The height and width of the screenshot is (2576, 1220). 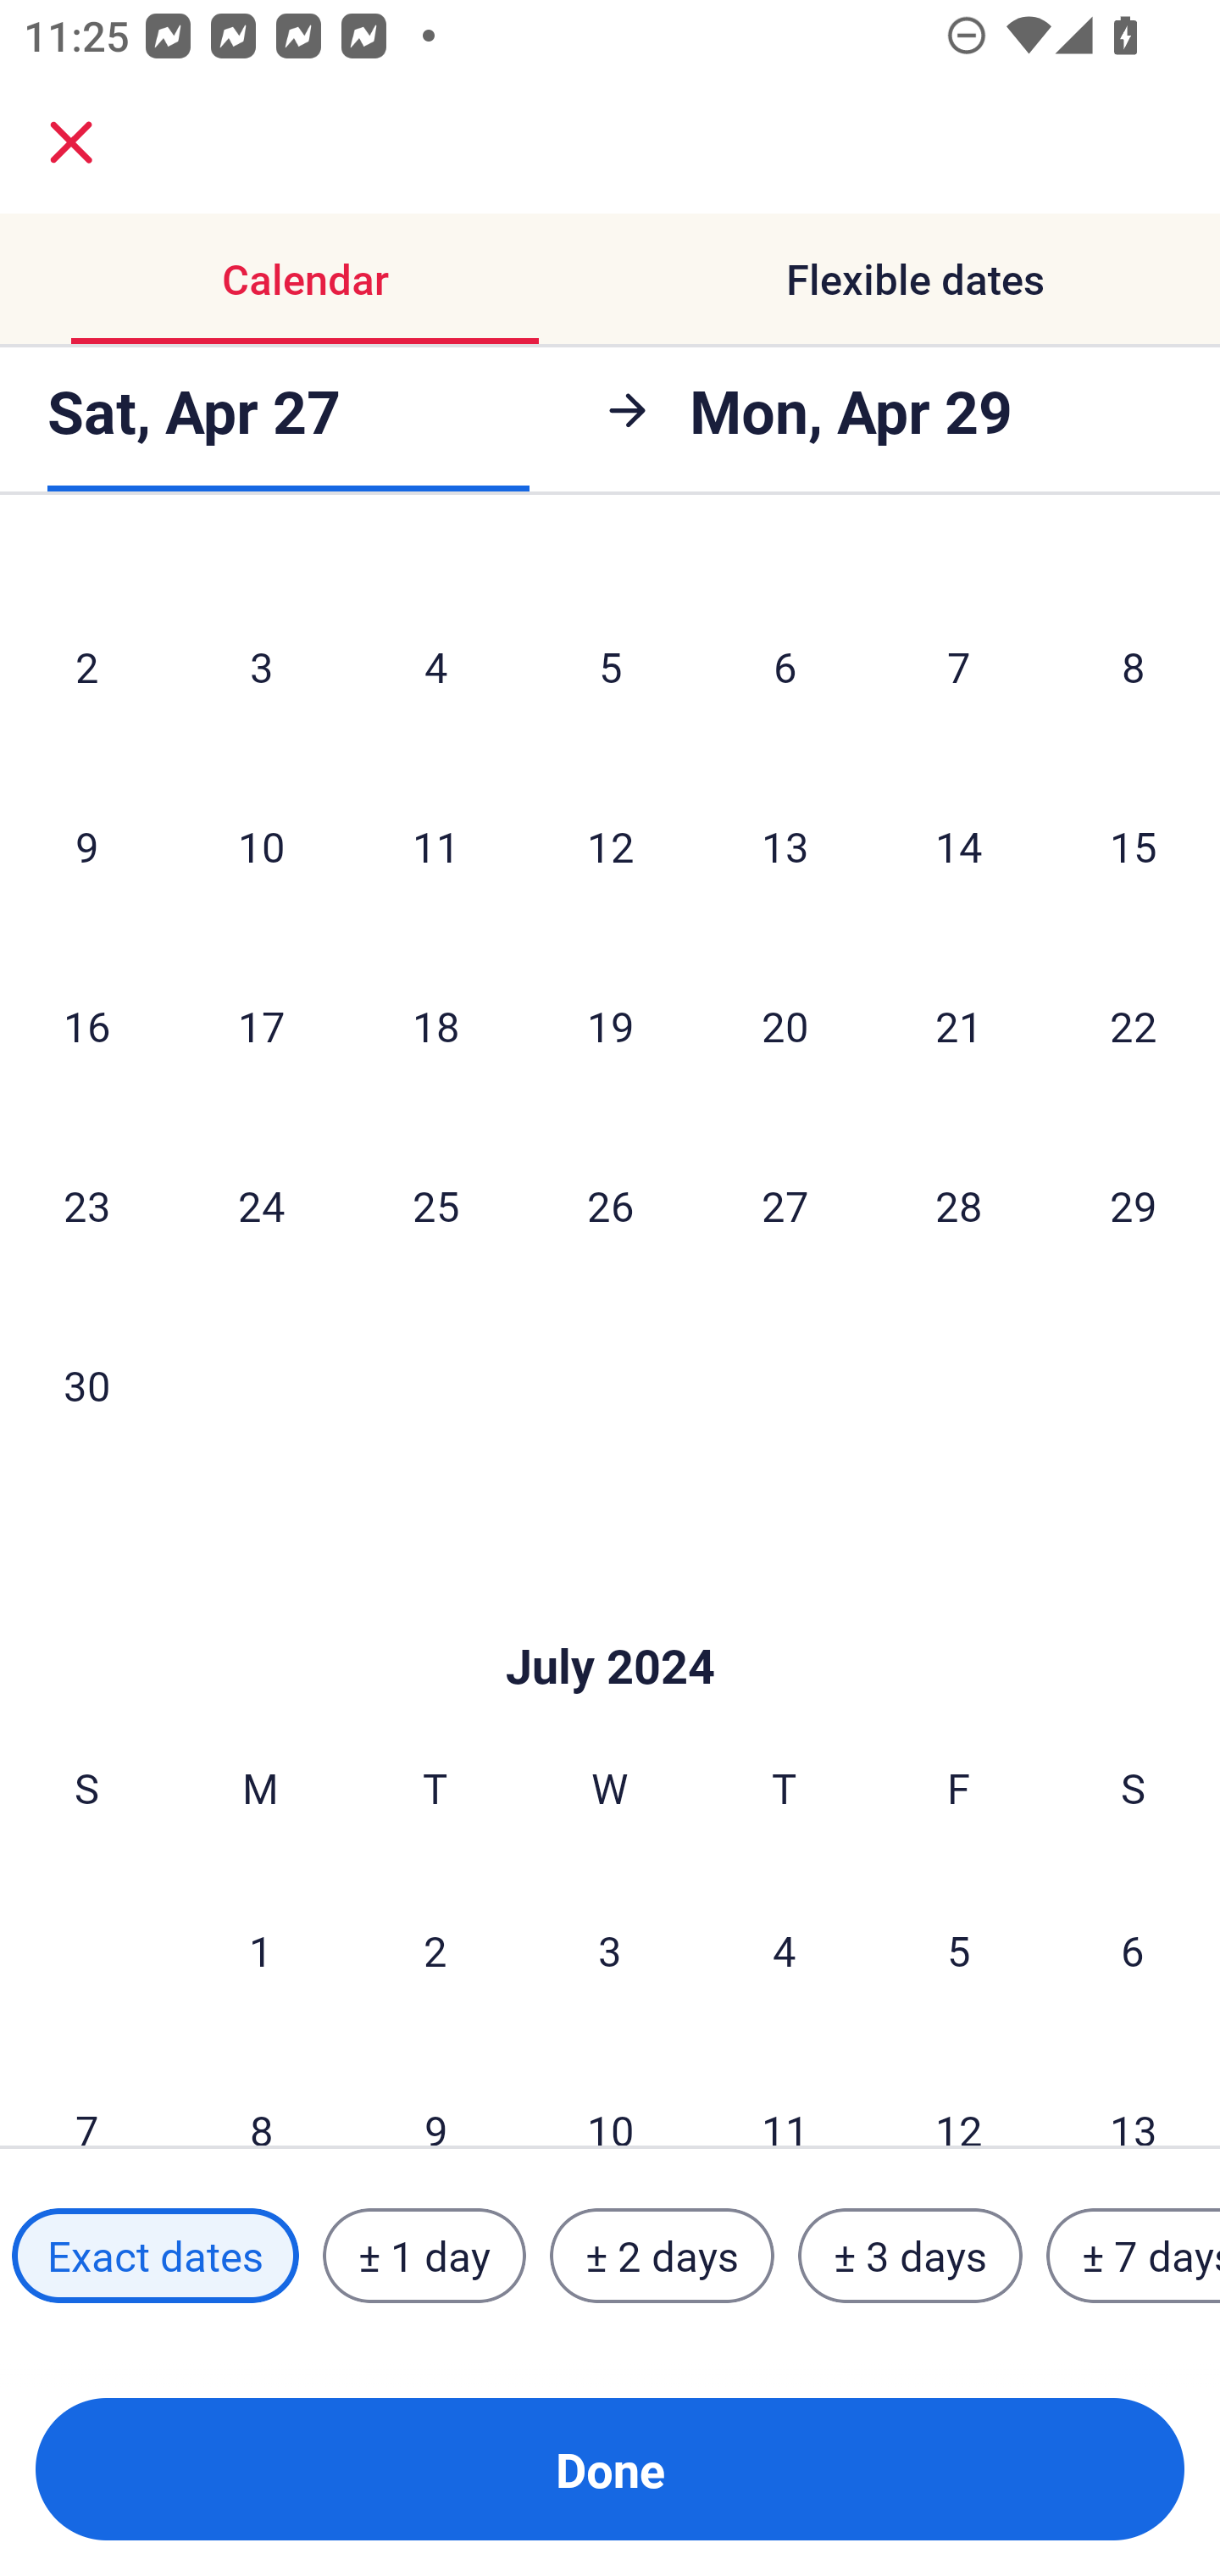 I want to click on 12 Wednesday, June 12, 2024, so click(x=610, y=846).